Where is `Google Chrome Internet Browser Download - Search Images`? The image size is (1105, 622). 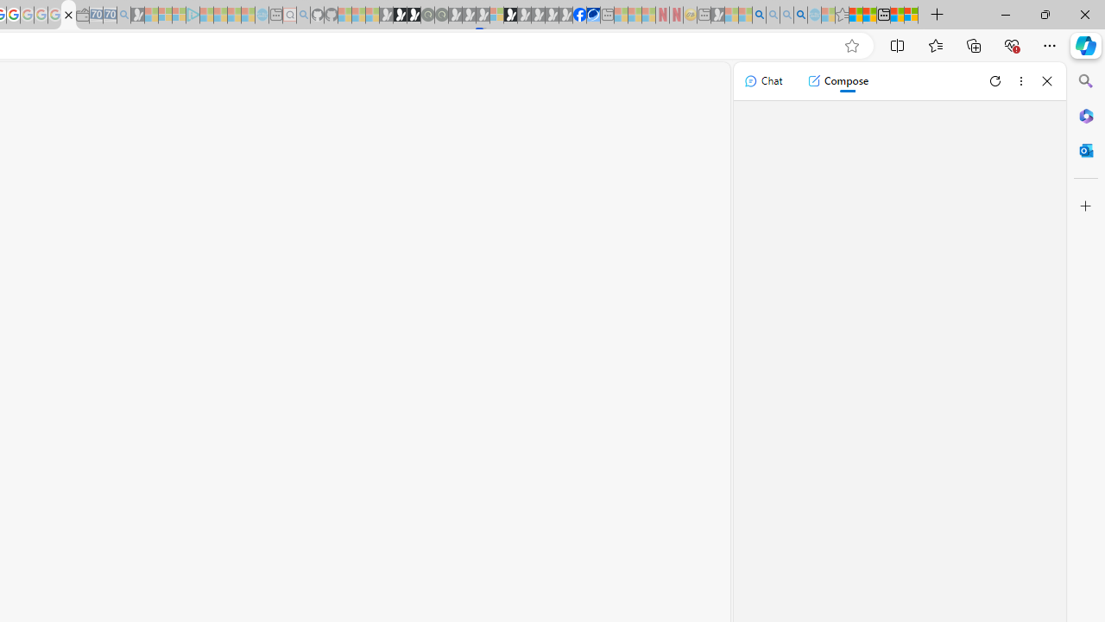 Google Chrome Internet Browser Download - Search Images is located at coordinates (801, 16).